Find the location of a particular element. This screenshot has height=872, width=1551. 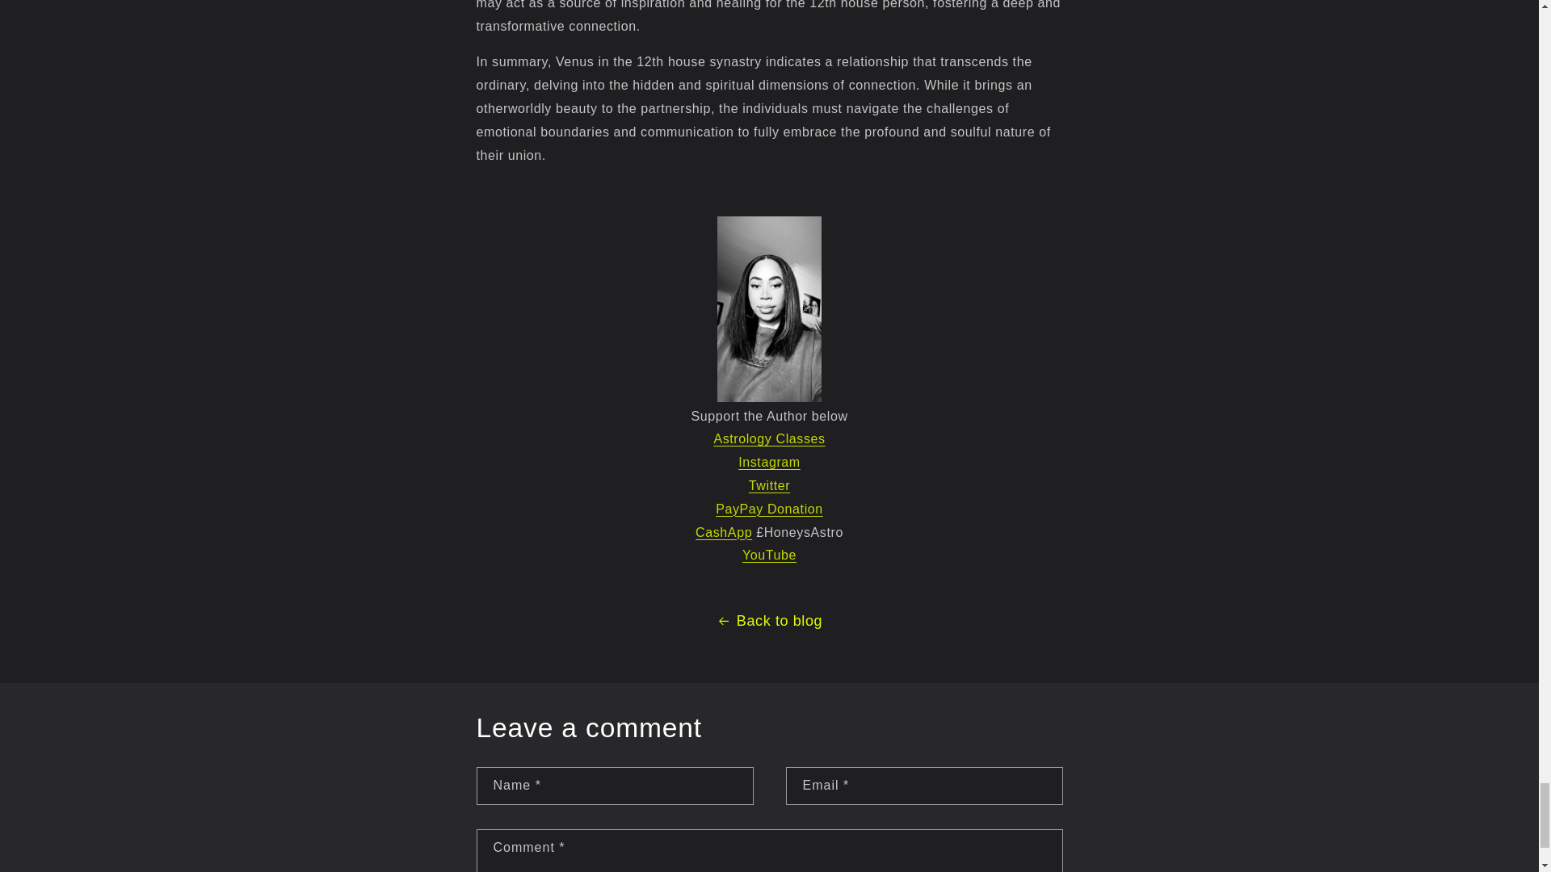

Instagram is located at coordinates (769, 462).